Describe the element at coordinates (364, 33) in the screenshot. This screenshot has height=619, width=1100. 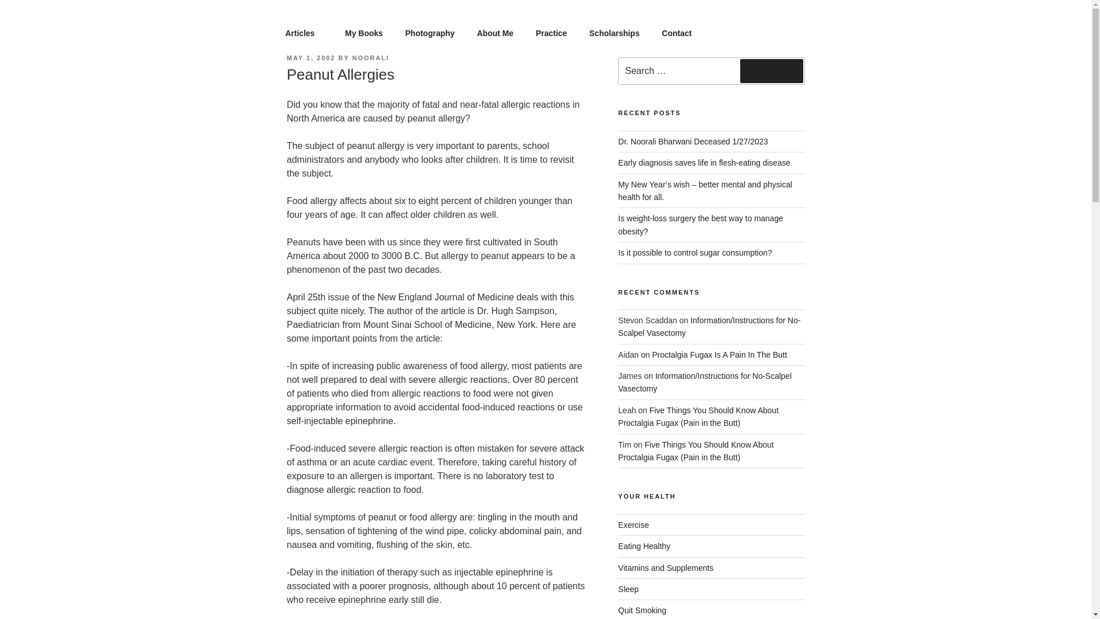
I see `My Books` at that location.